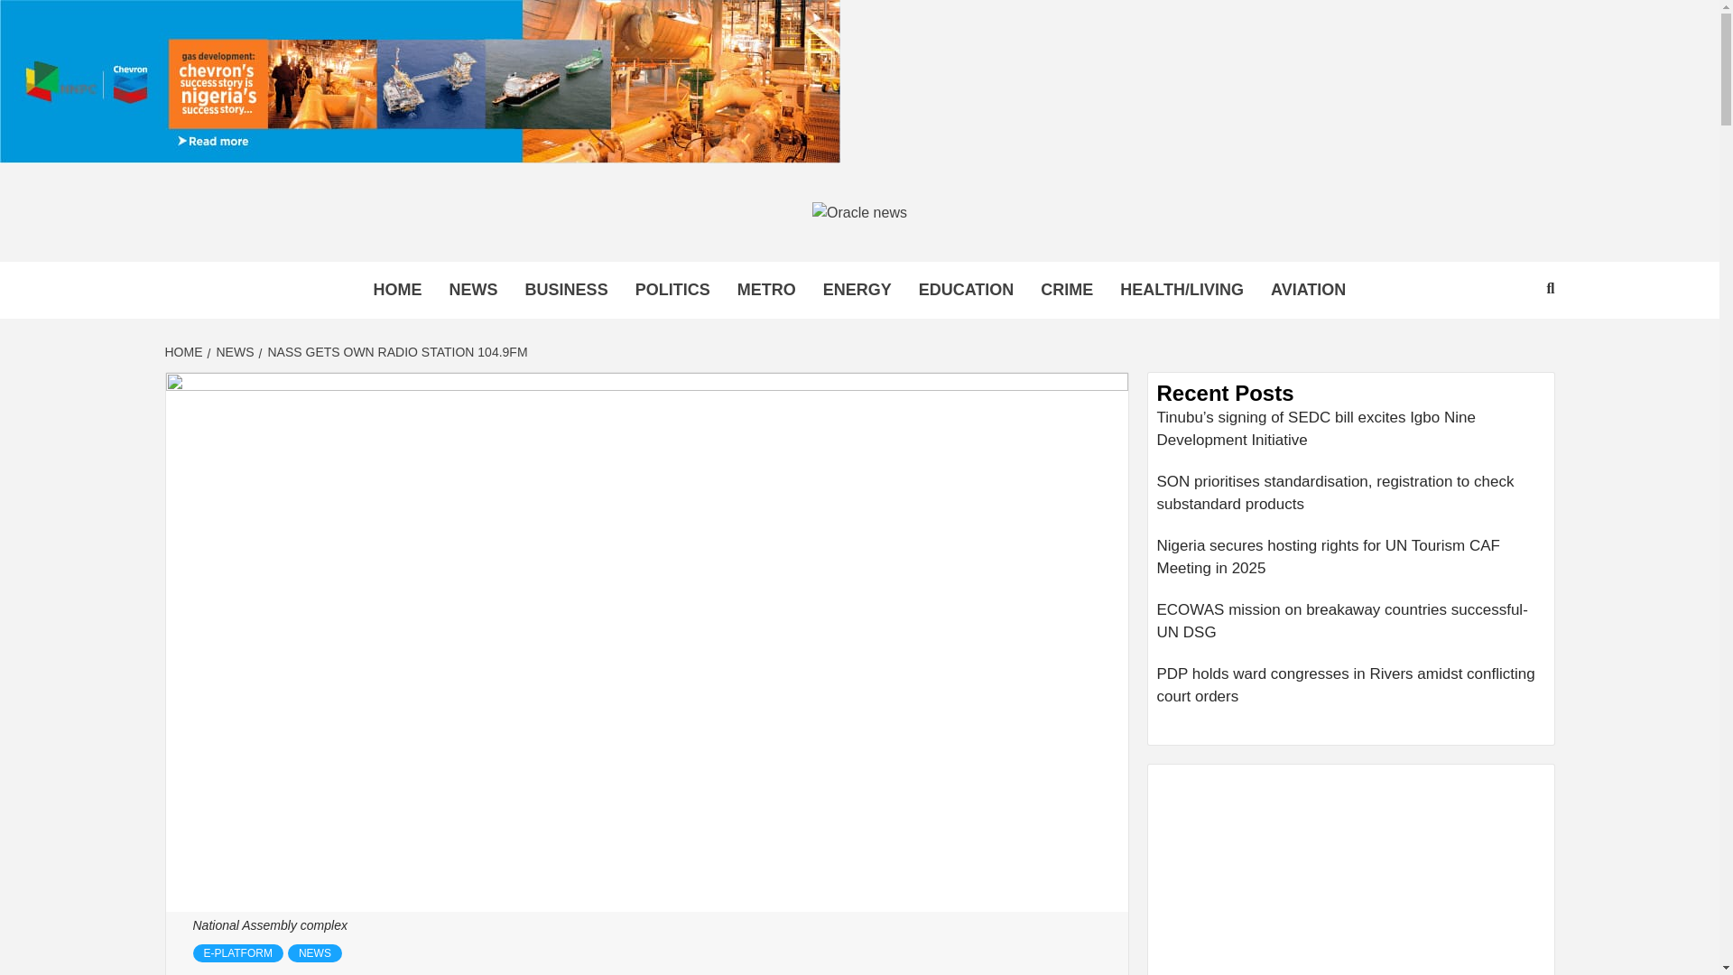 This screenshot has width=1733, height=975. I want to click on NEWS, so click(233, 352).